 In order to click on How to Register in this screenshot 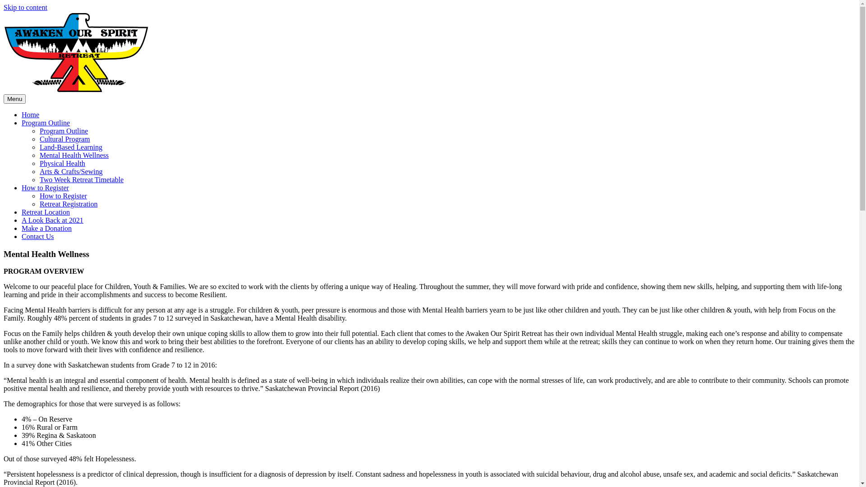, I will do `click(63, 196)`.